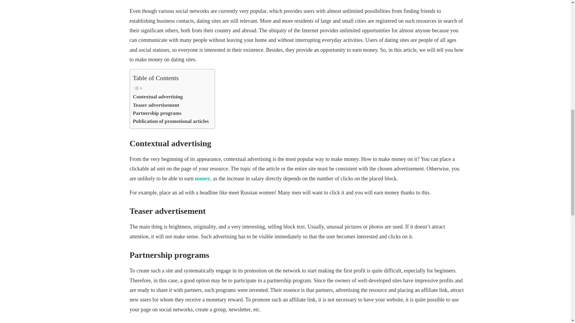  What do you see at coordinates (157, 113) in the screenshot?
I see `Partnership programs` at bounding box center [157, 113].